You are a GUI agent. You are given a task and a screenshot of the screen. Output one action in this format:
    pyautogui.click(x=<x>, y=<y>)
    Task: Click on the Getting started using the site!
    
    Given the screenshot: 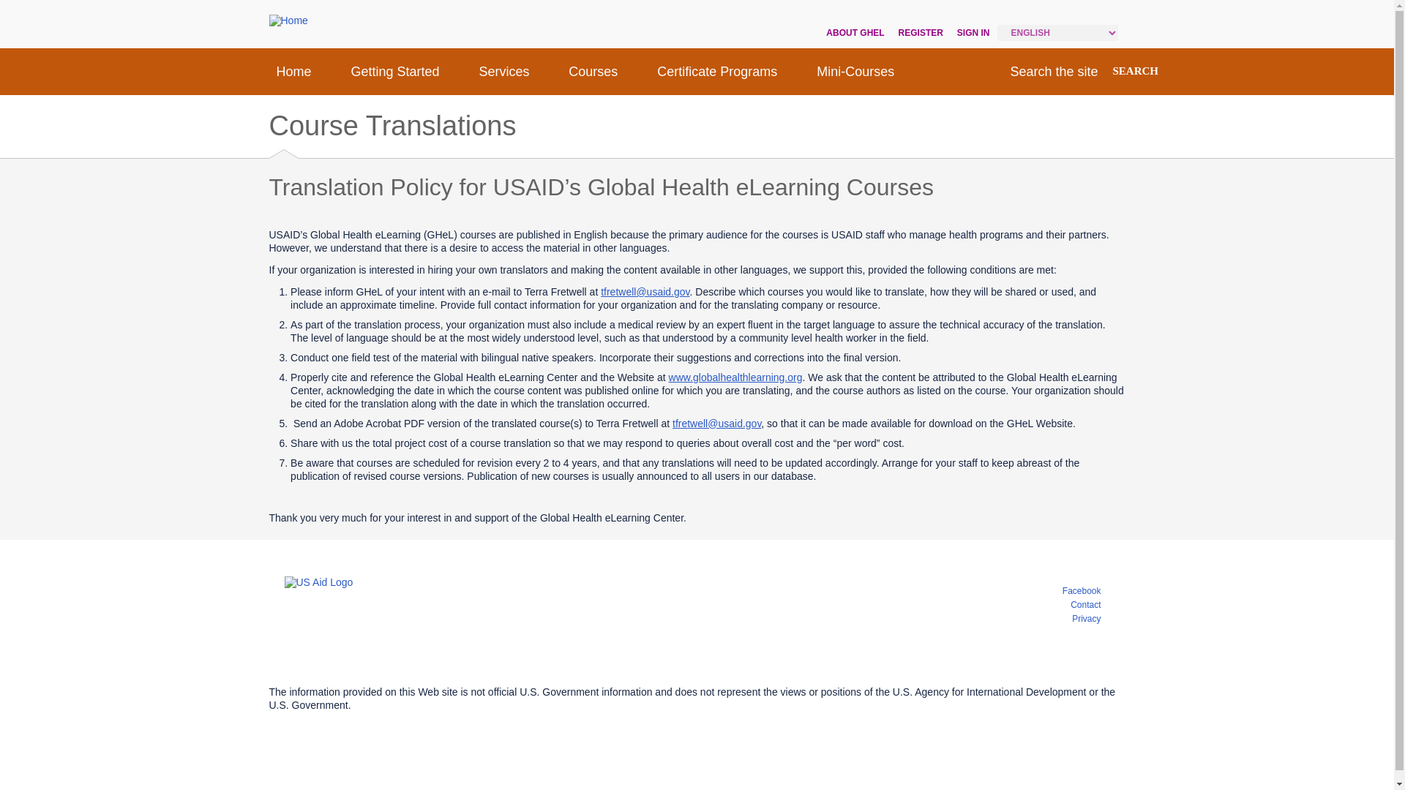 What is the action you would take?
    pyautogui.click(x=394, y=71)
    